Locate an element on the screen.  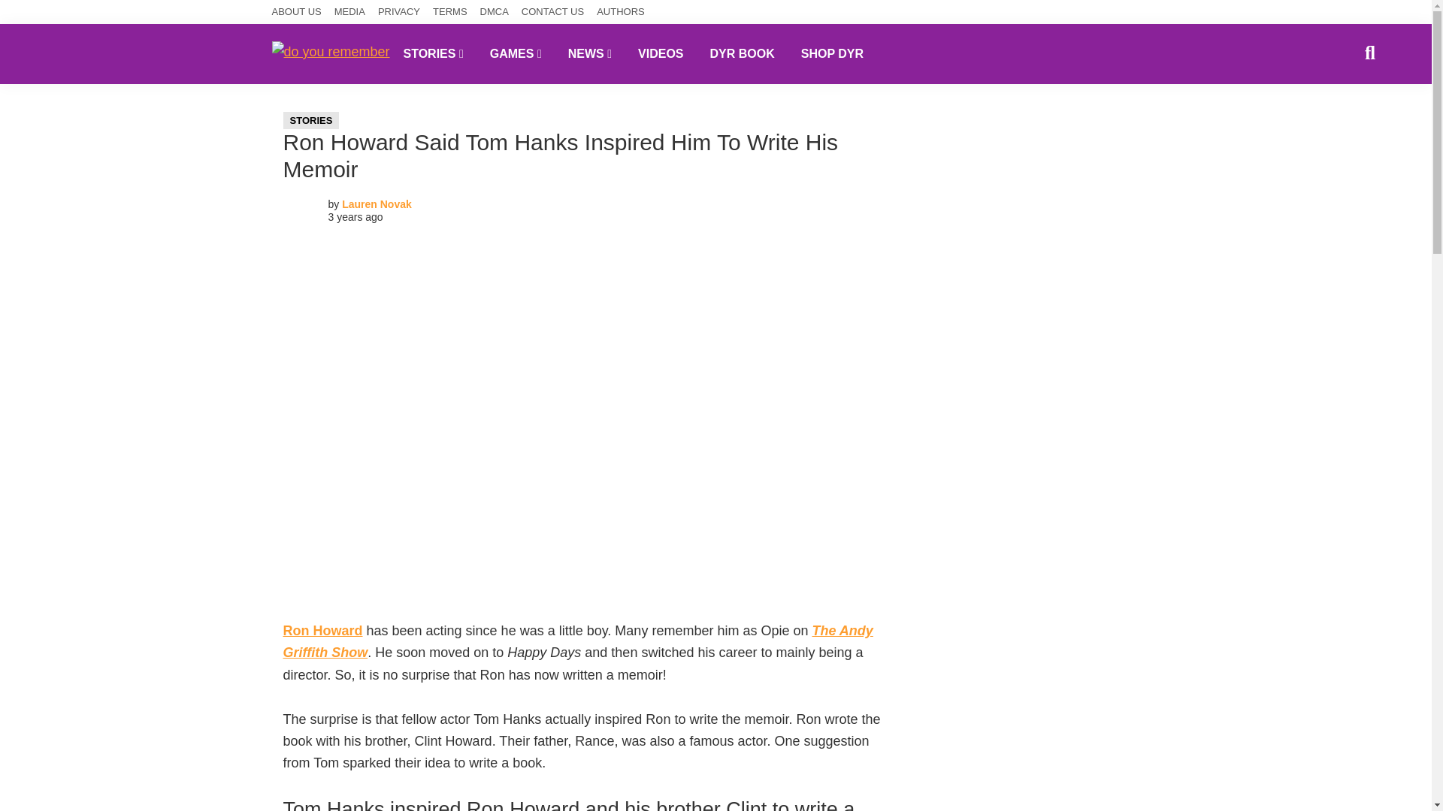
MEDIA is located at coordinates (349, 12).